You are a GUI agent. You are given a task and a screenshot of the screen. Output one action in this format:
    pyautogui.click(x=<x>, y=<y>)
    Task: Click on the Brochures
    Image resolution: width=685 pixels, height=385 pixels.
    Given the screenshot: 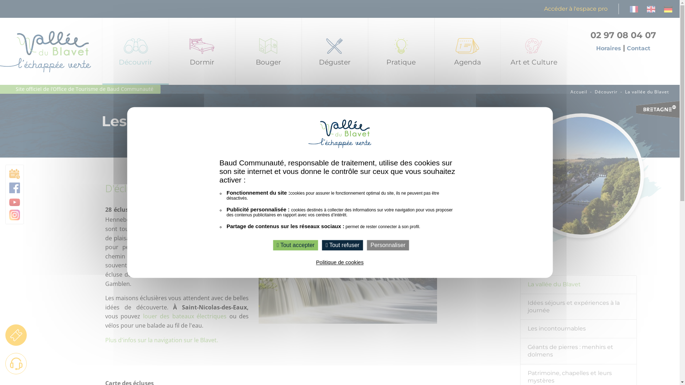 What is the action you would take?
    pyautogui.click(x=401, y=126)
    